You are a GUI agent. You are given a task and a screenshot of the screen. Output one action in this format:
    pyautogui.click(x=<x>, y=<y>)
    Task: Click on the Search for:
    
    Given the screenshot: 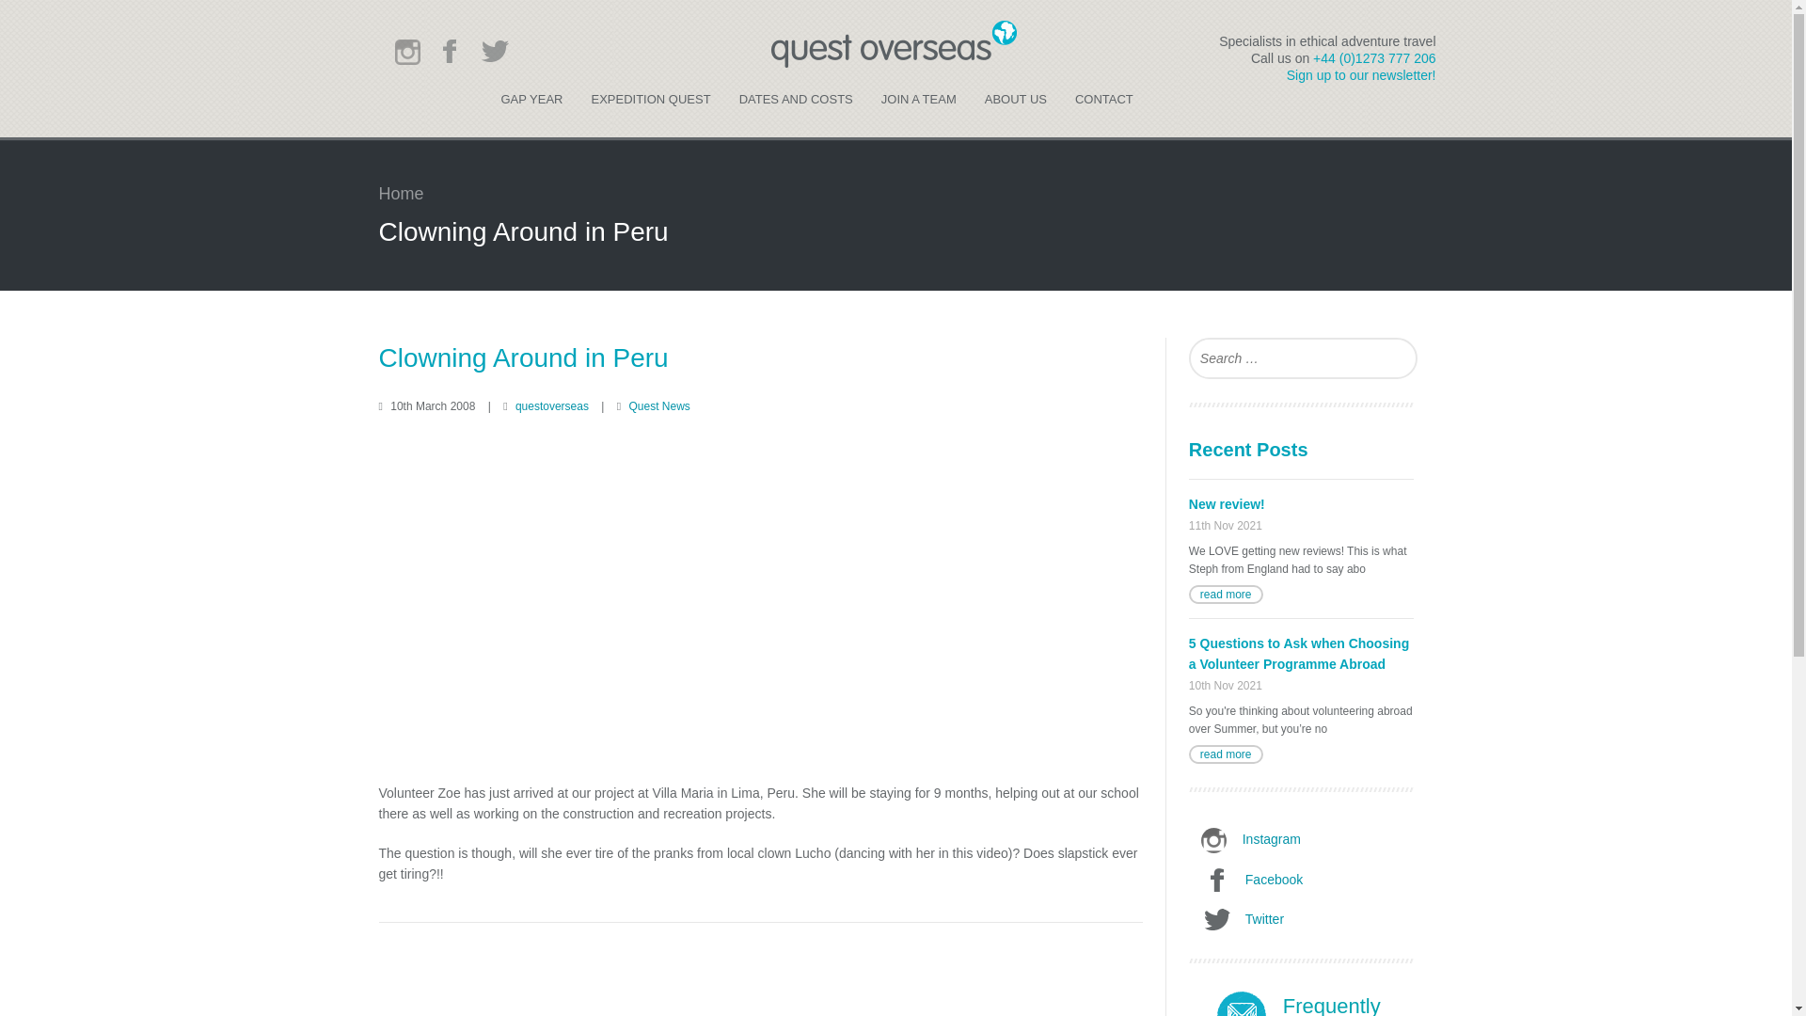 What is the action you would take?
    pyautogui.click(x=551, y=406)
    